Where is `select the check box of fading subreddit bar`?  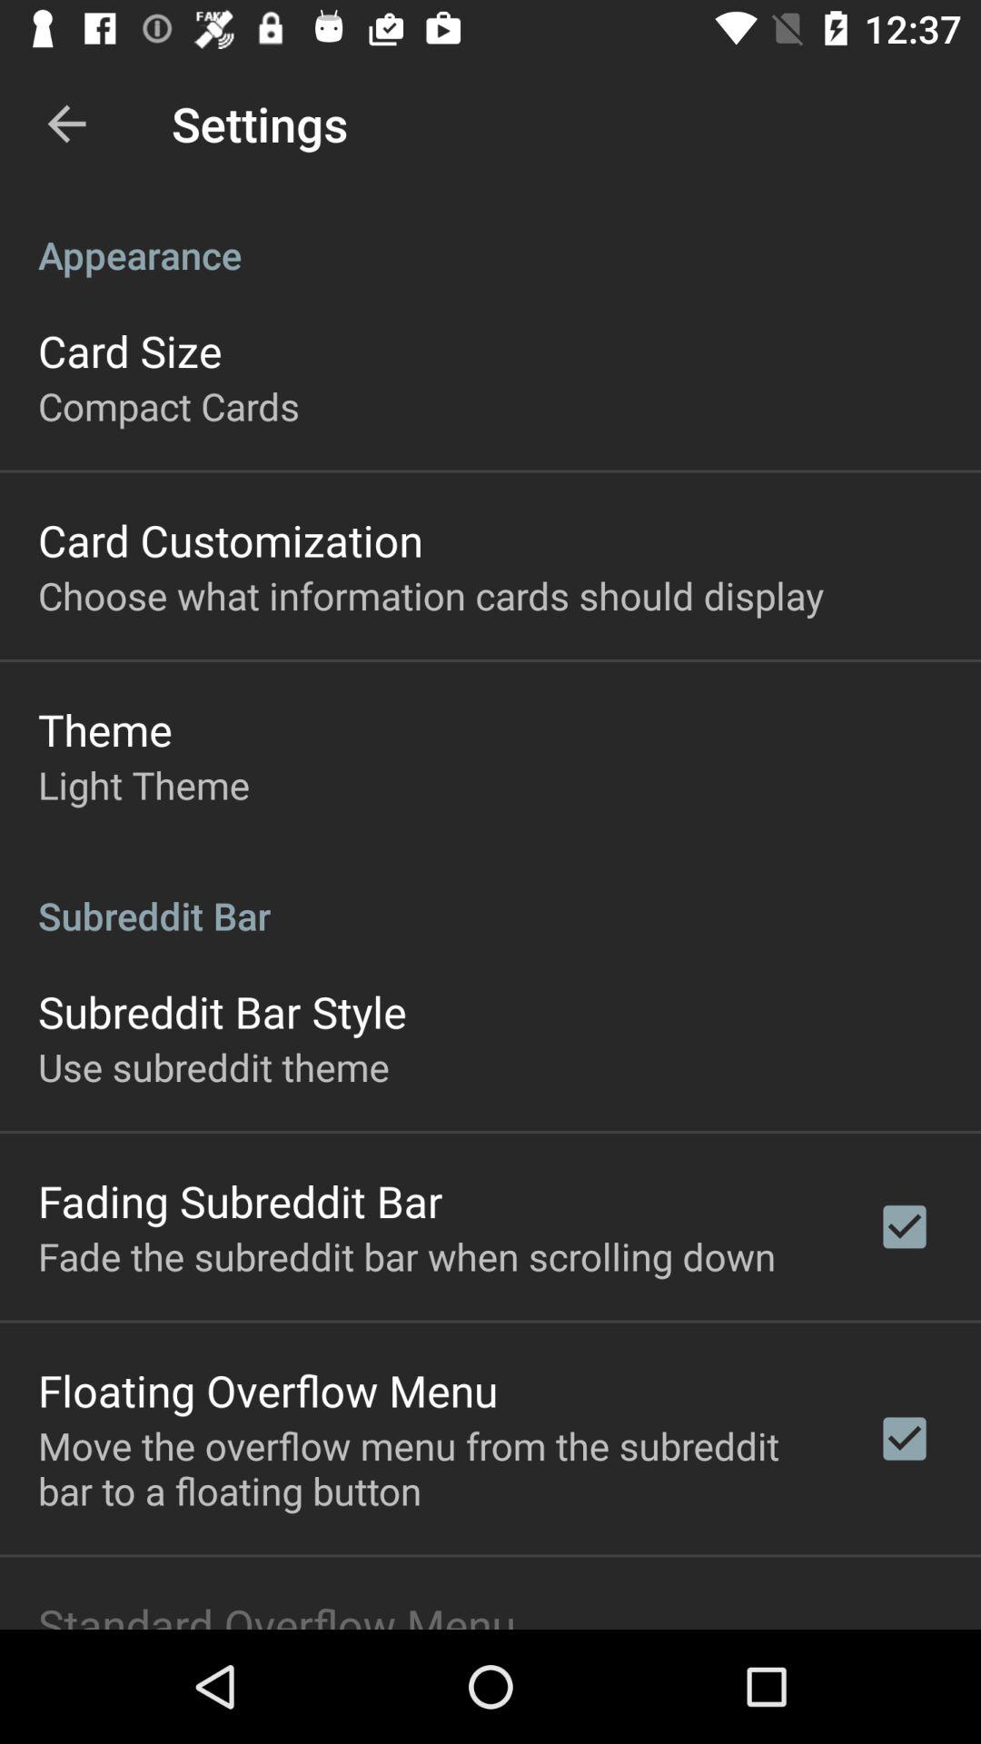
select the check box of fading subreddit bar is located at coordinates (904, 1227).